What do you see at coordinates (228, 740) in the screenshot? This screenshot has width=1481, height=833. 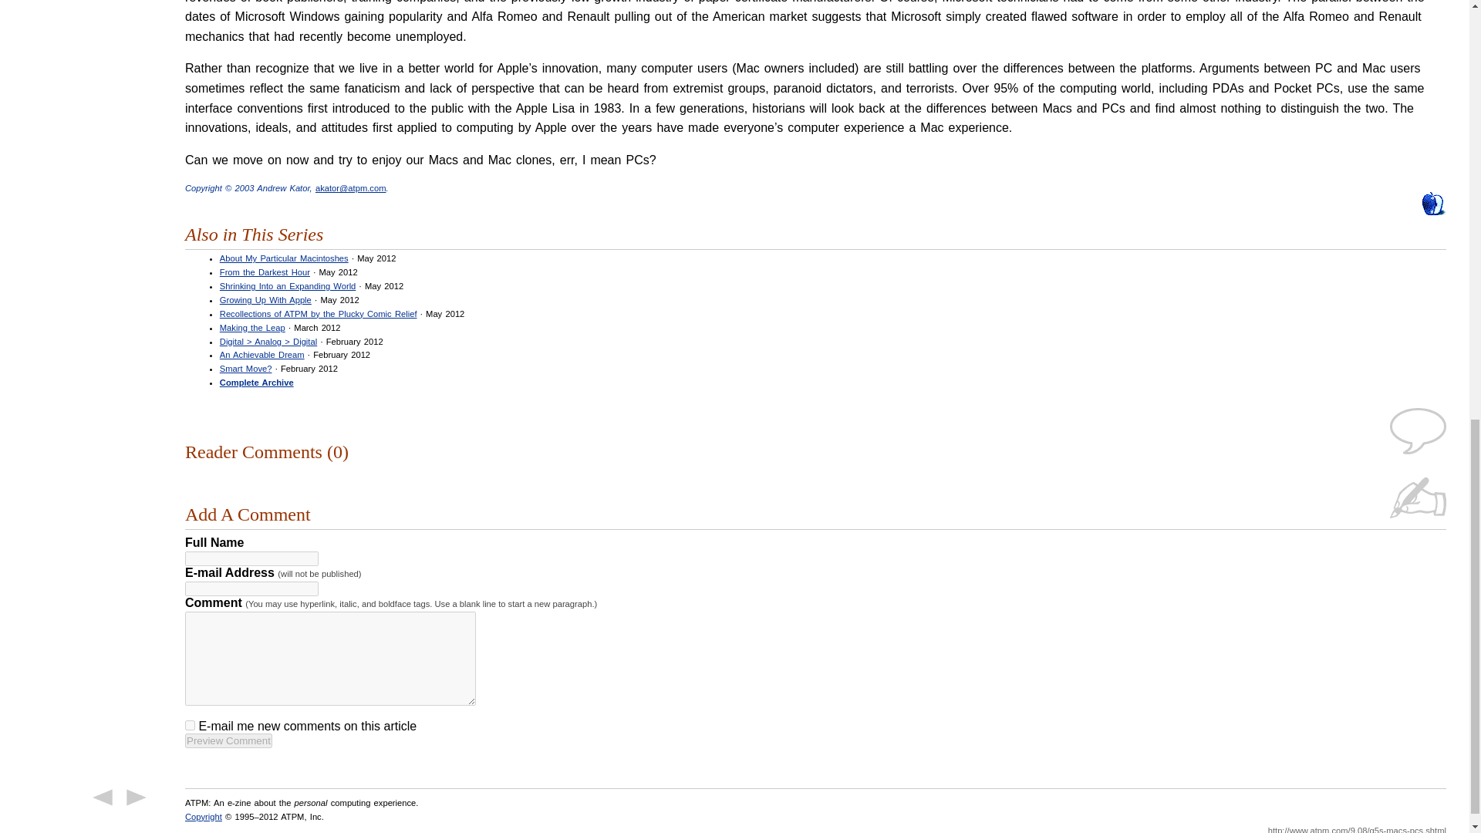 I see `Preview Comment` at bounding box center [228, 740].